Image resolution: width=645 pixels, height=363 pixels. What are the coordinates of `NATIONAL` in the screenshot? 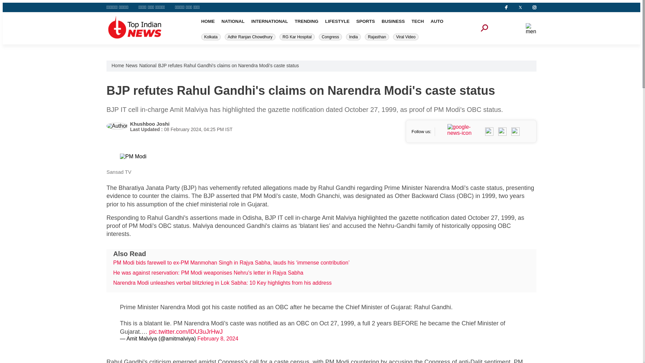 It's located at (232, 22).